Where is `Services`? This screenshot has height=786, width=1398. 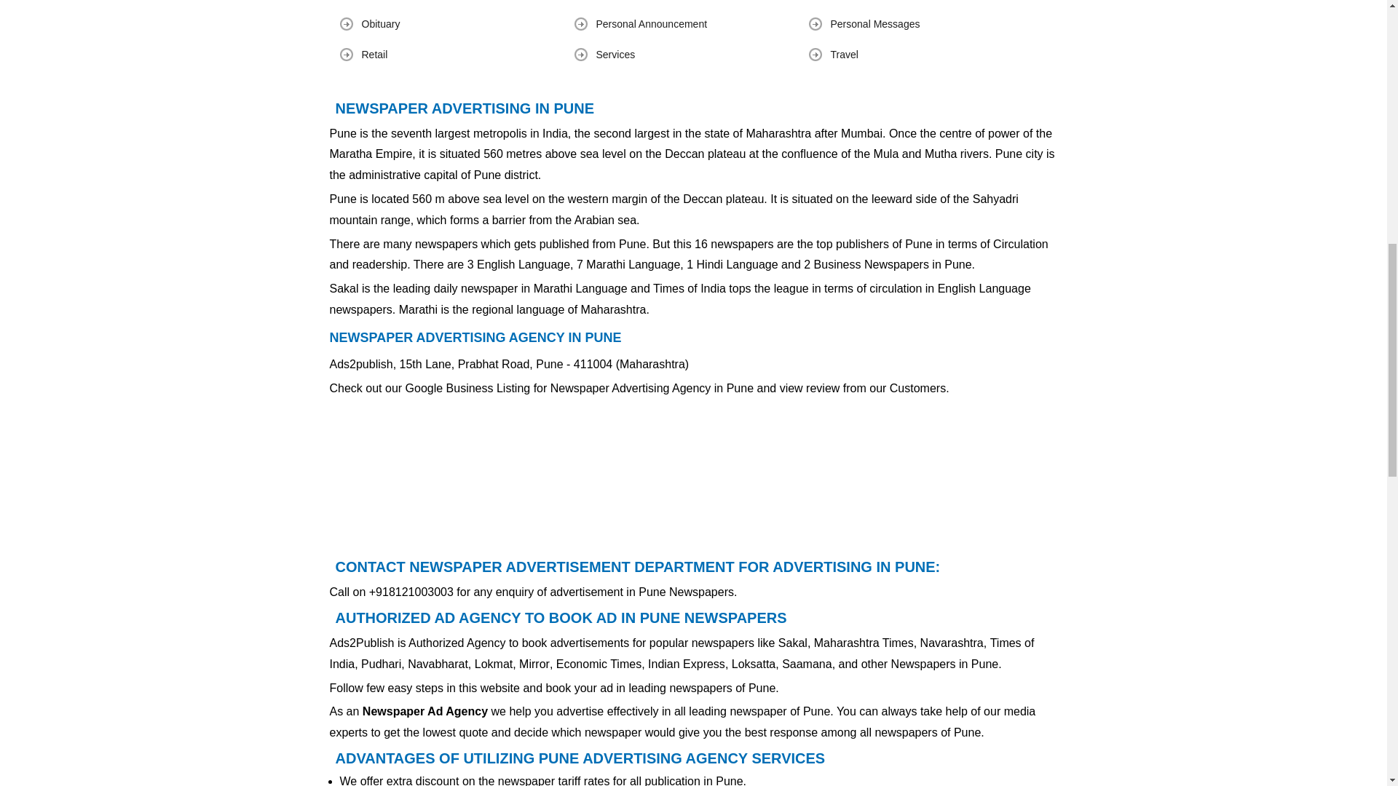 Services is located at coordinates (615, 54).